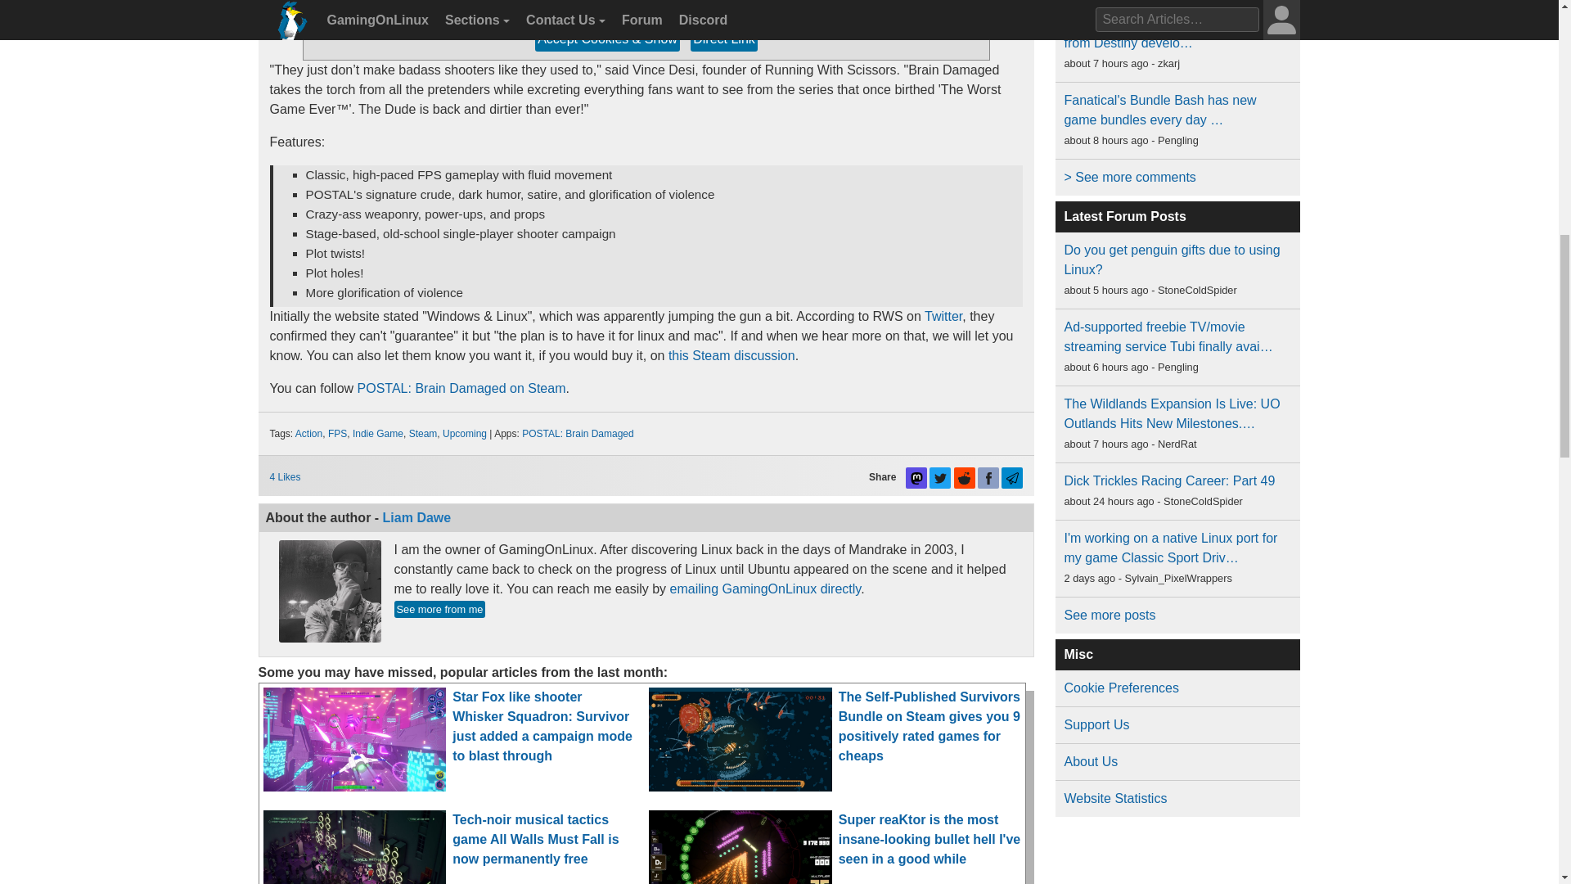 Image resolution: width=1571 pixels, height=884 pixels. Describe the element at coordinates (916, 478) in the screenshot. I see `Share to Mastodon` at that location.